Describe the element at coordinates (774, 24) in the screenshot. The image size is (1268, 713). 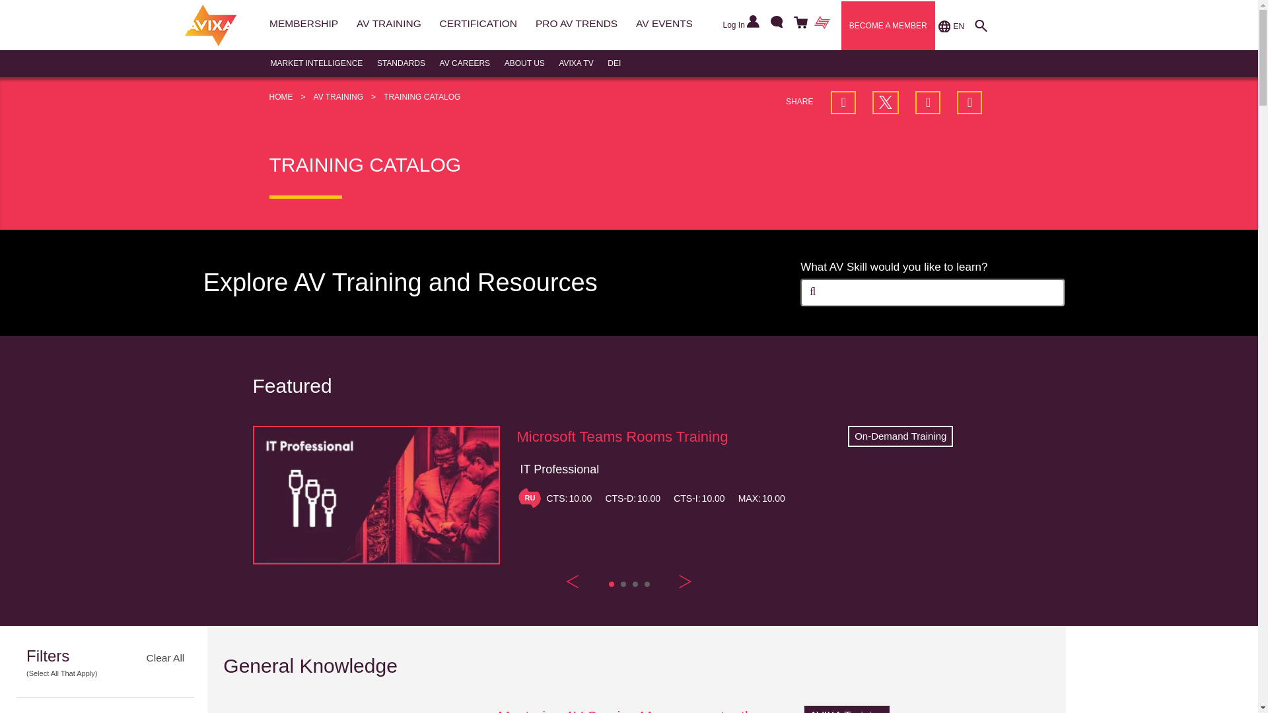
I see `Contact` at that location.